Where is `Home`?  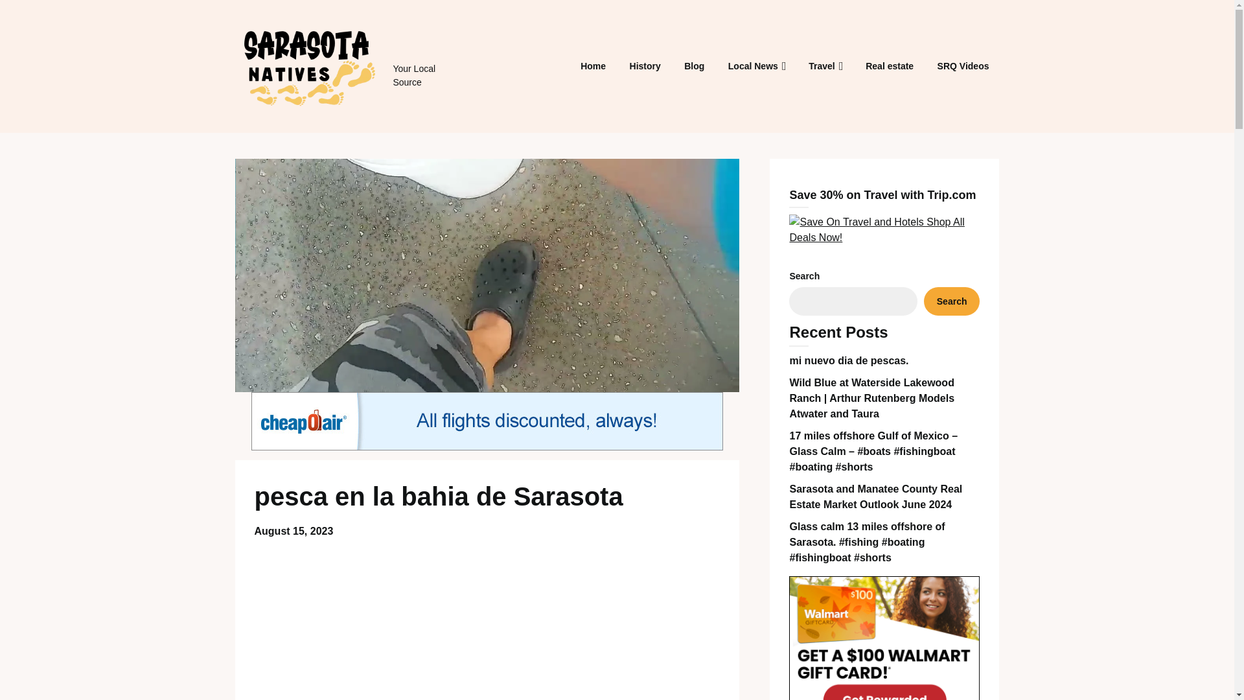
Home is located at coordinates (592, 66).